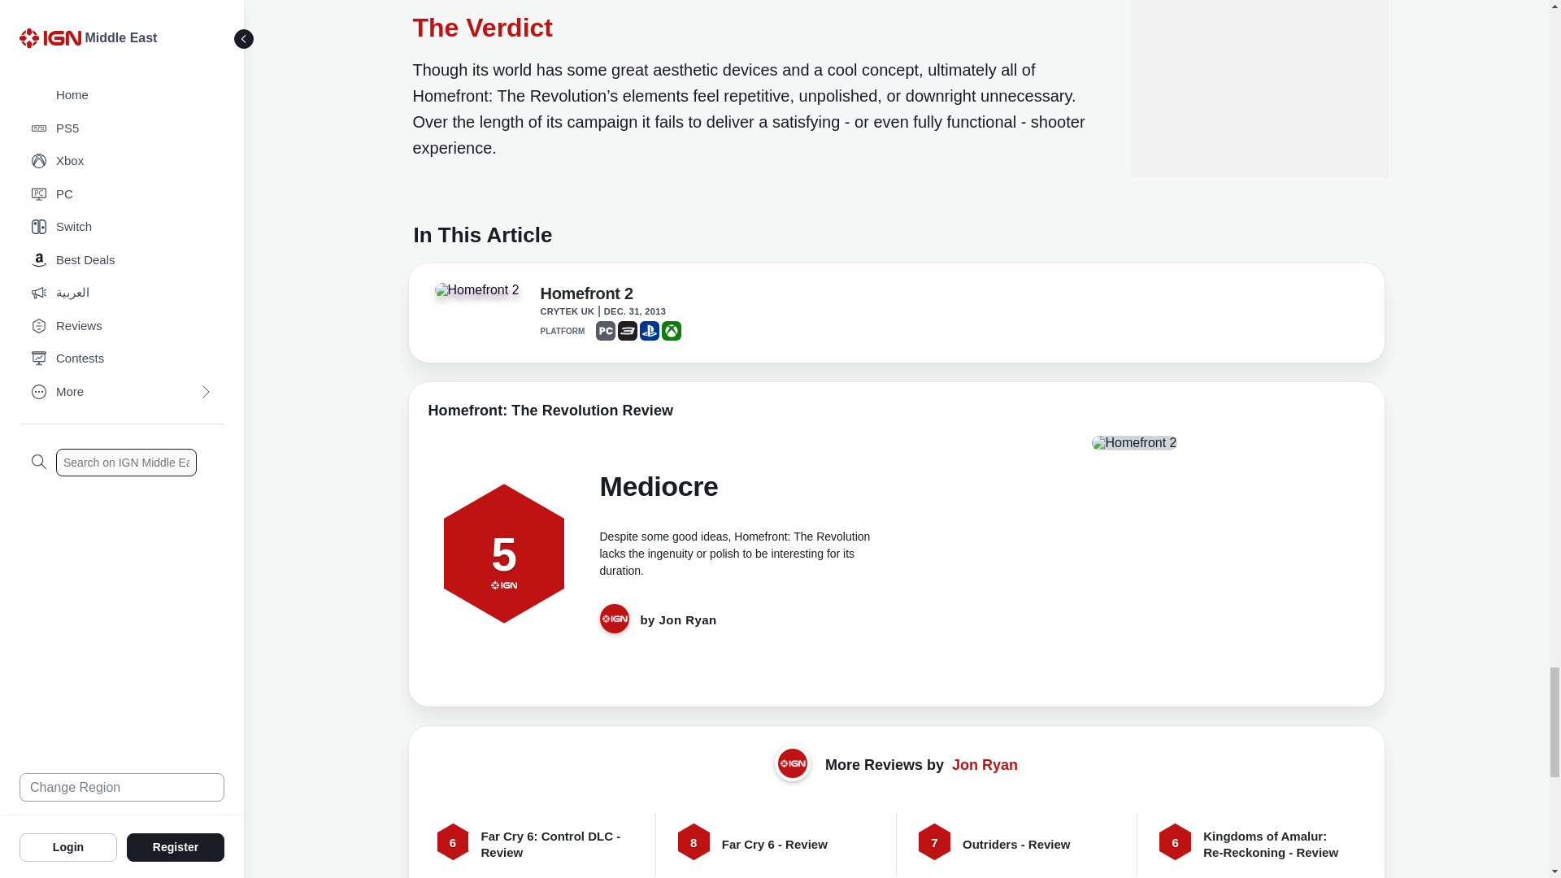  What do you see at coordinates (480, 294) in the screenshot?
I see `Homefront 2` at bounding box center [480, 294].